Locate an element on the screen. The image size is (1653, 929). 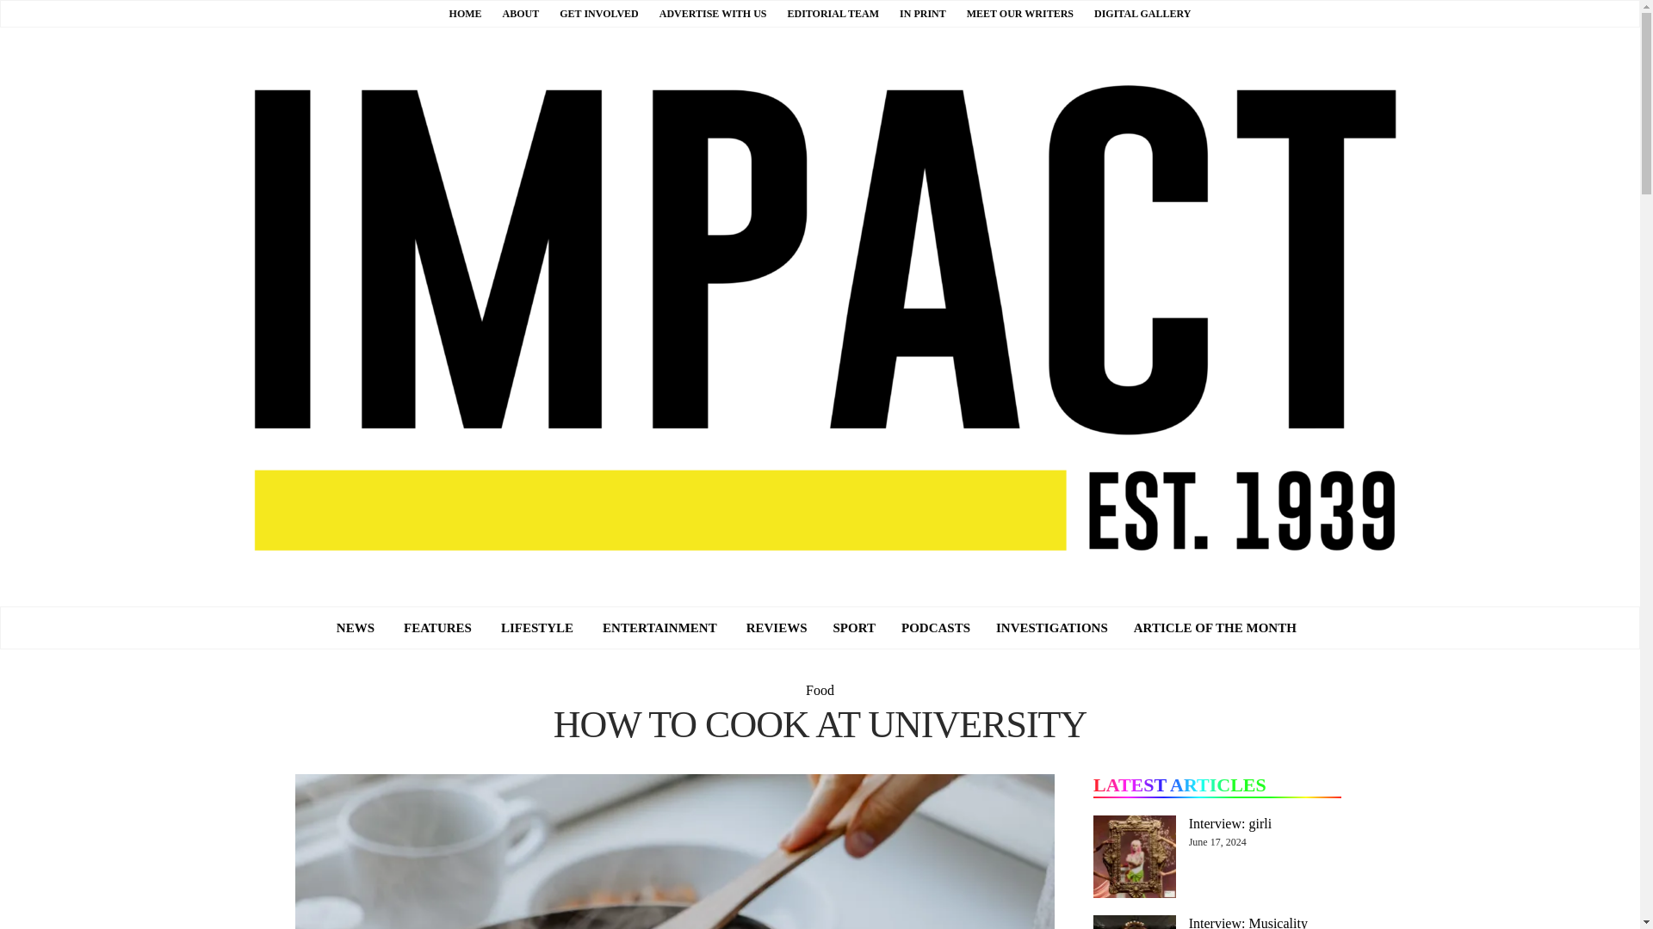
NEWS is located at coordinates (355, 628).